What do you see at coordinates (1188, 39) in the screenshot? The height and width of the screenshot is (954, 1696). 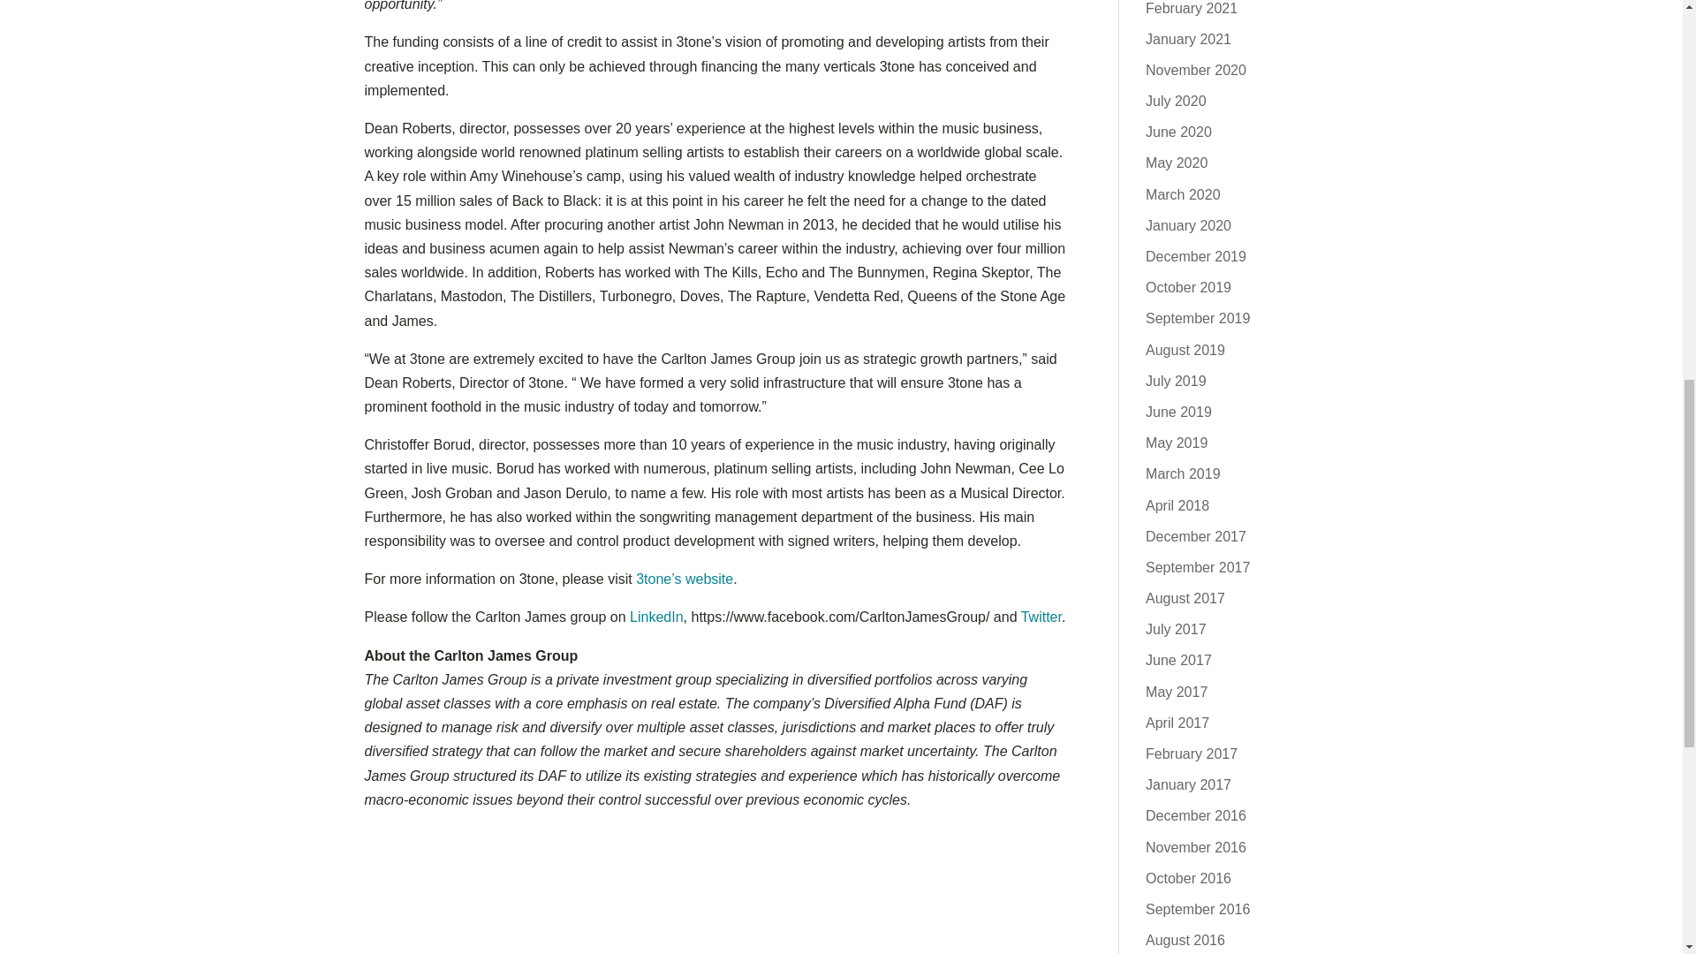 I see `January 2021` at bounding box center [1188, 39].